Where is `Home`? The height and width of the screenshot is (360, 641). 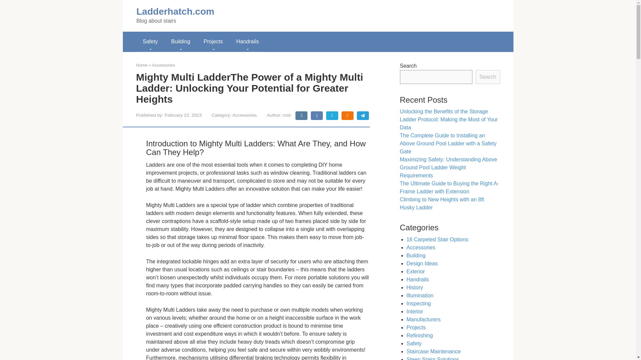 Home is located at coordinates (142, 65).